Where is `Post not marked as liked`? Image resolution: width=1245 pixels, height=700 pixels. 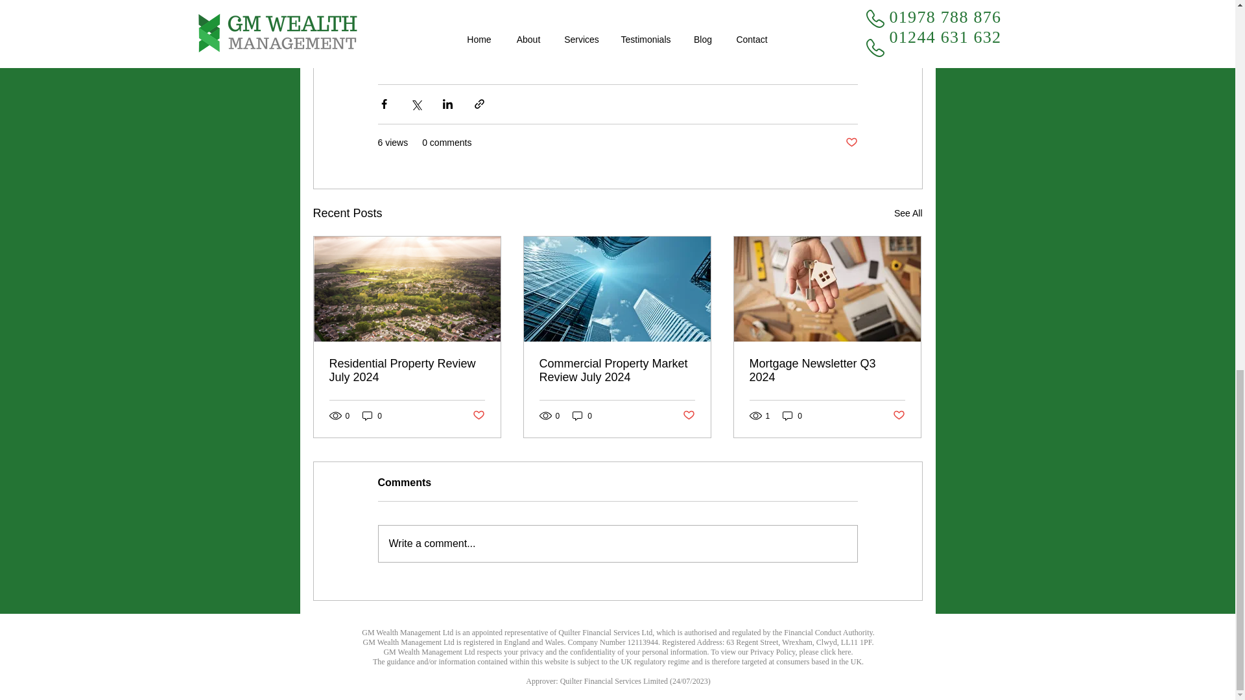
Post not marked as liked is located at coordinates (851, 143).